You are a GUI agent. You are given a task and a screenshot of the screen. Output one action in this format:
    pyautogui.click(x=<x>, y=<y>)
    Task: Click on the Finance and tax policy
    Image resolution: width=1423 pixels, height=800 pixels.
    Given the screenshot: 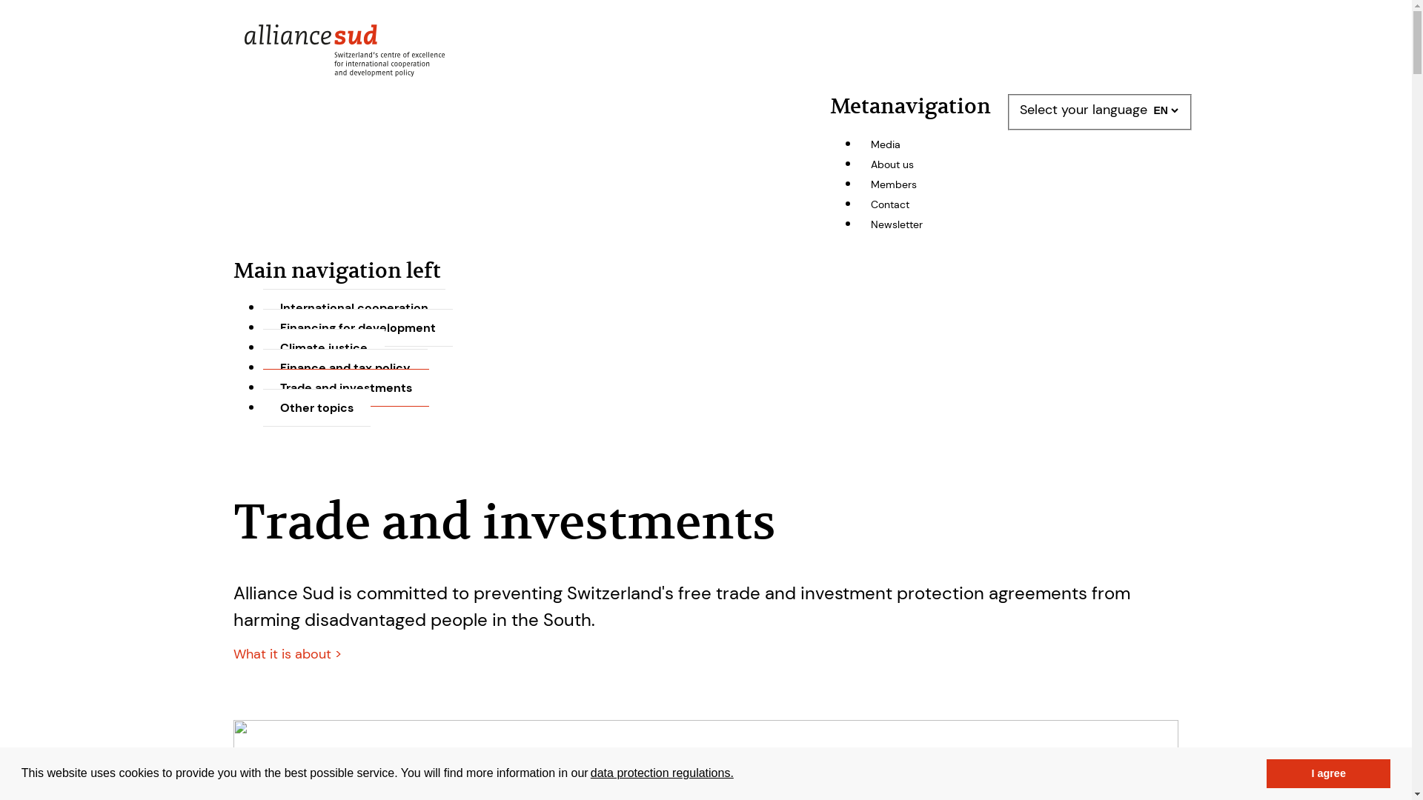 What is the action you would take?
    pyautogui.click(x=345, y=367)
    